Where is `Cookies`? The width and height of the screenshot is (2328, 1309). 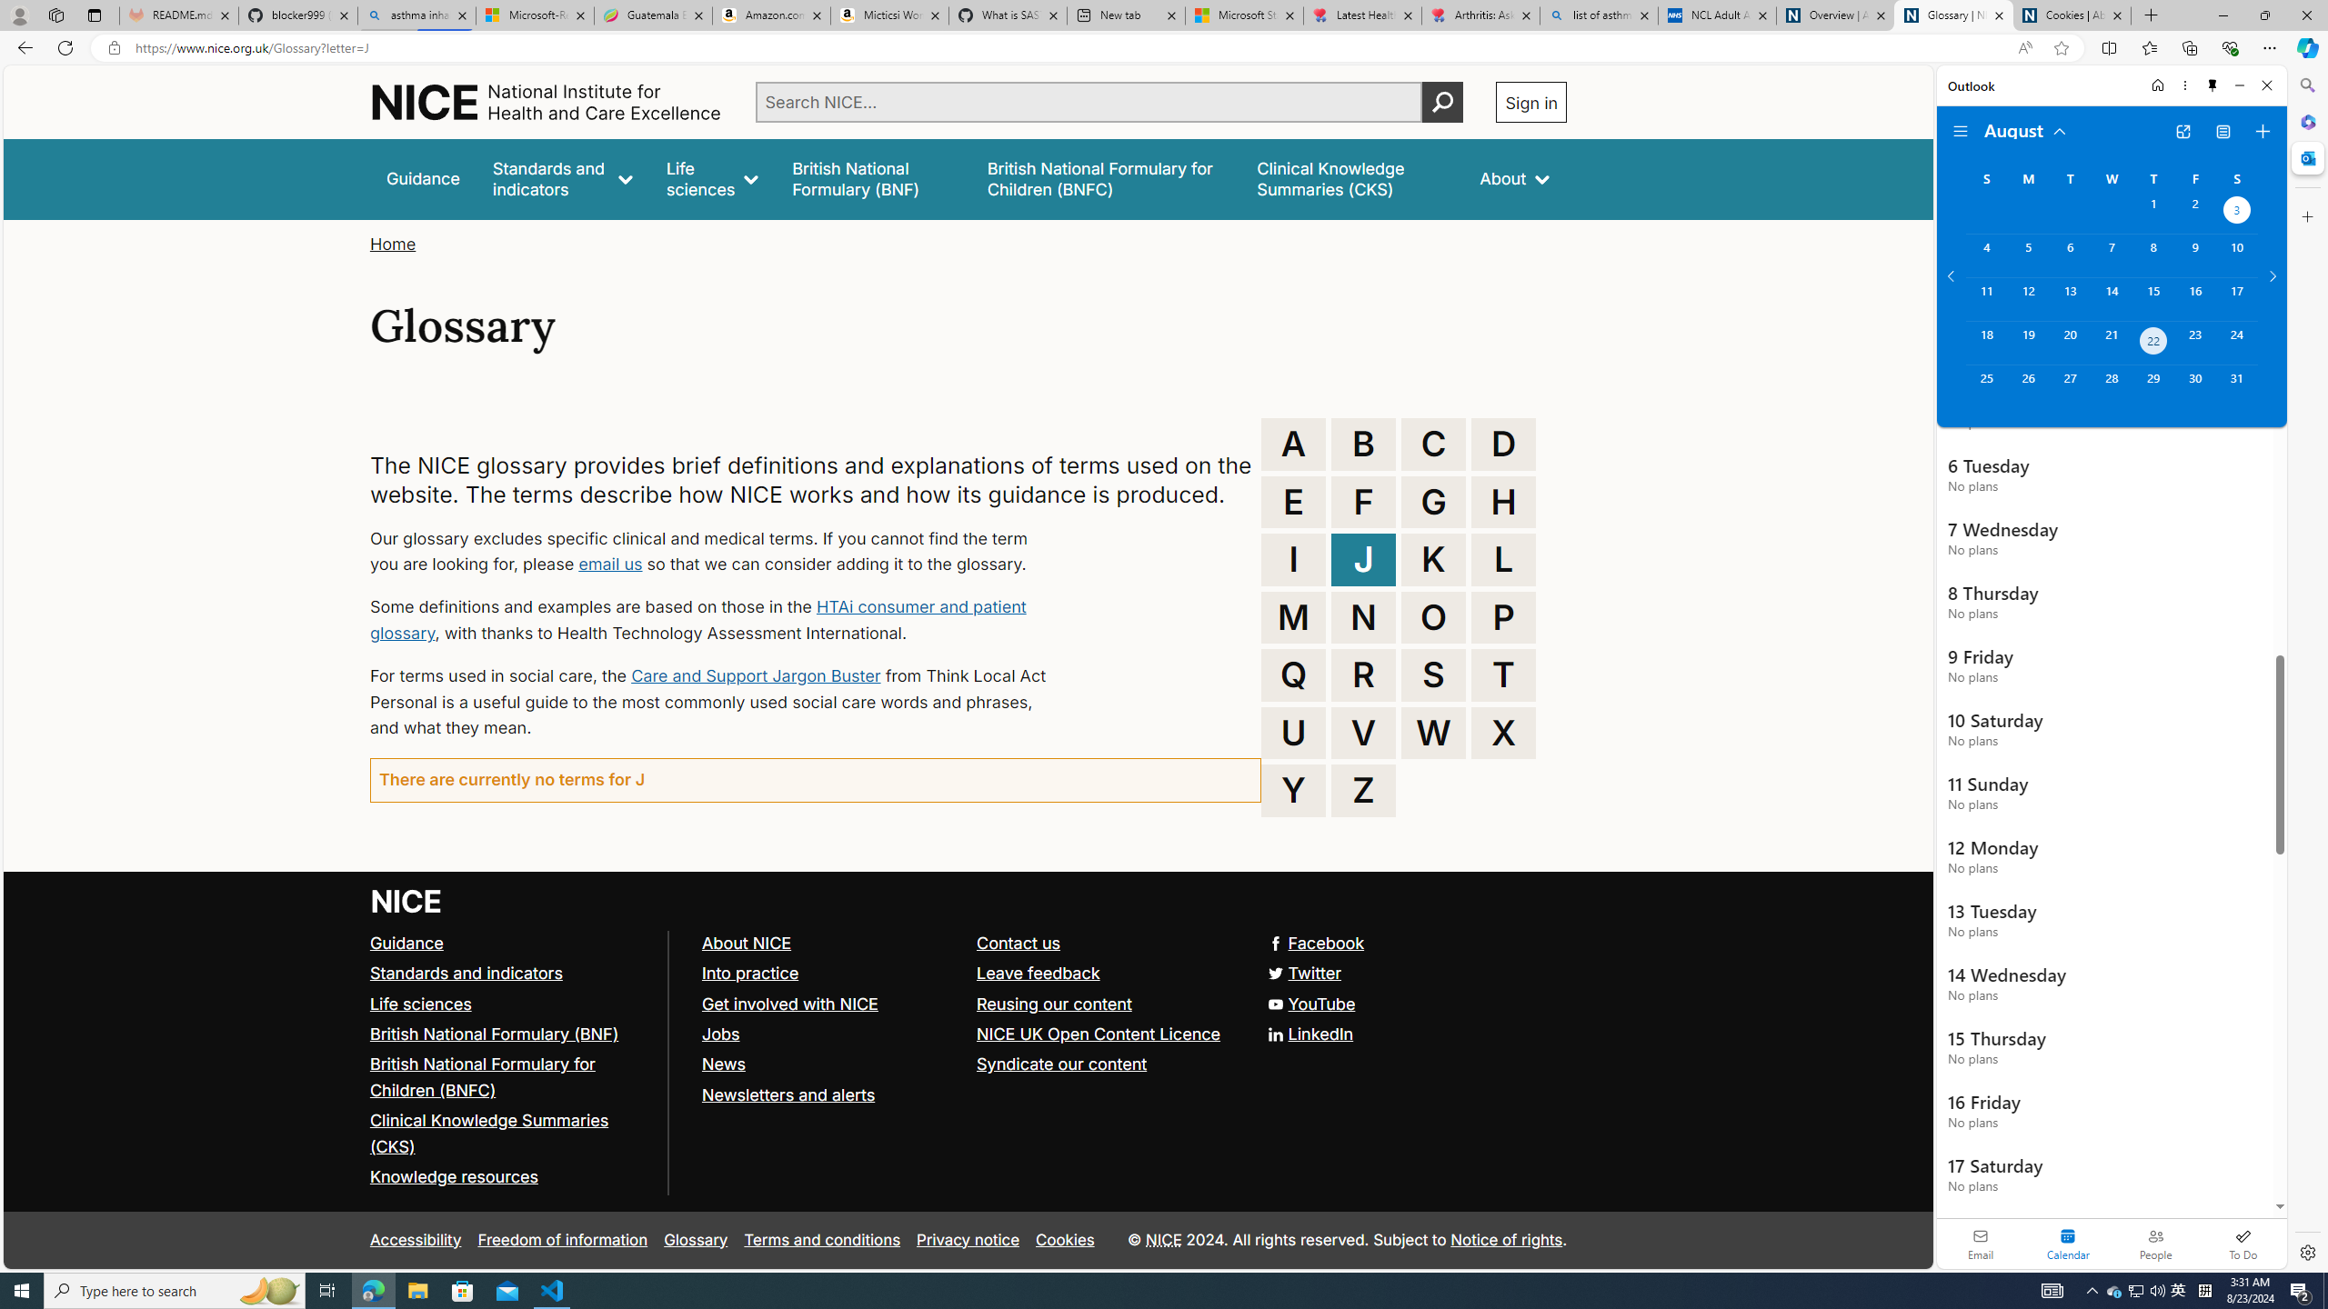
Cookies is located at coordinates (1065, 1240).